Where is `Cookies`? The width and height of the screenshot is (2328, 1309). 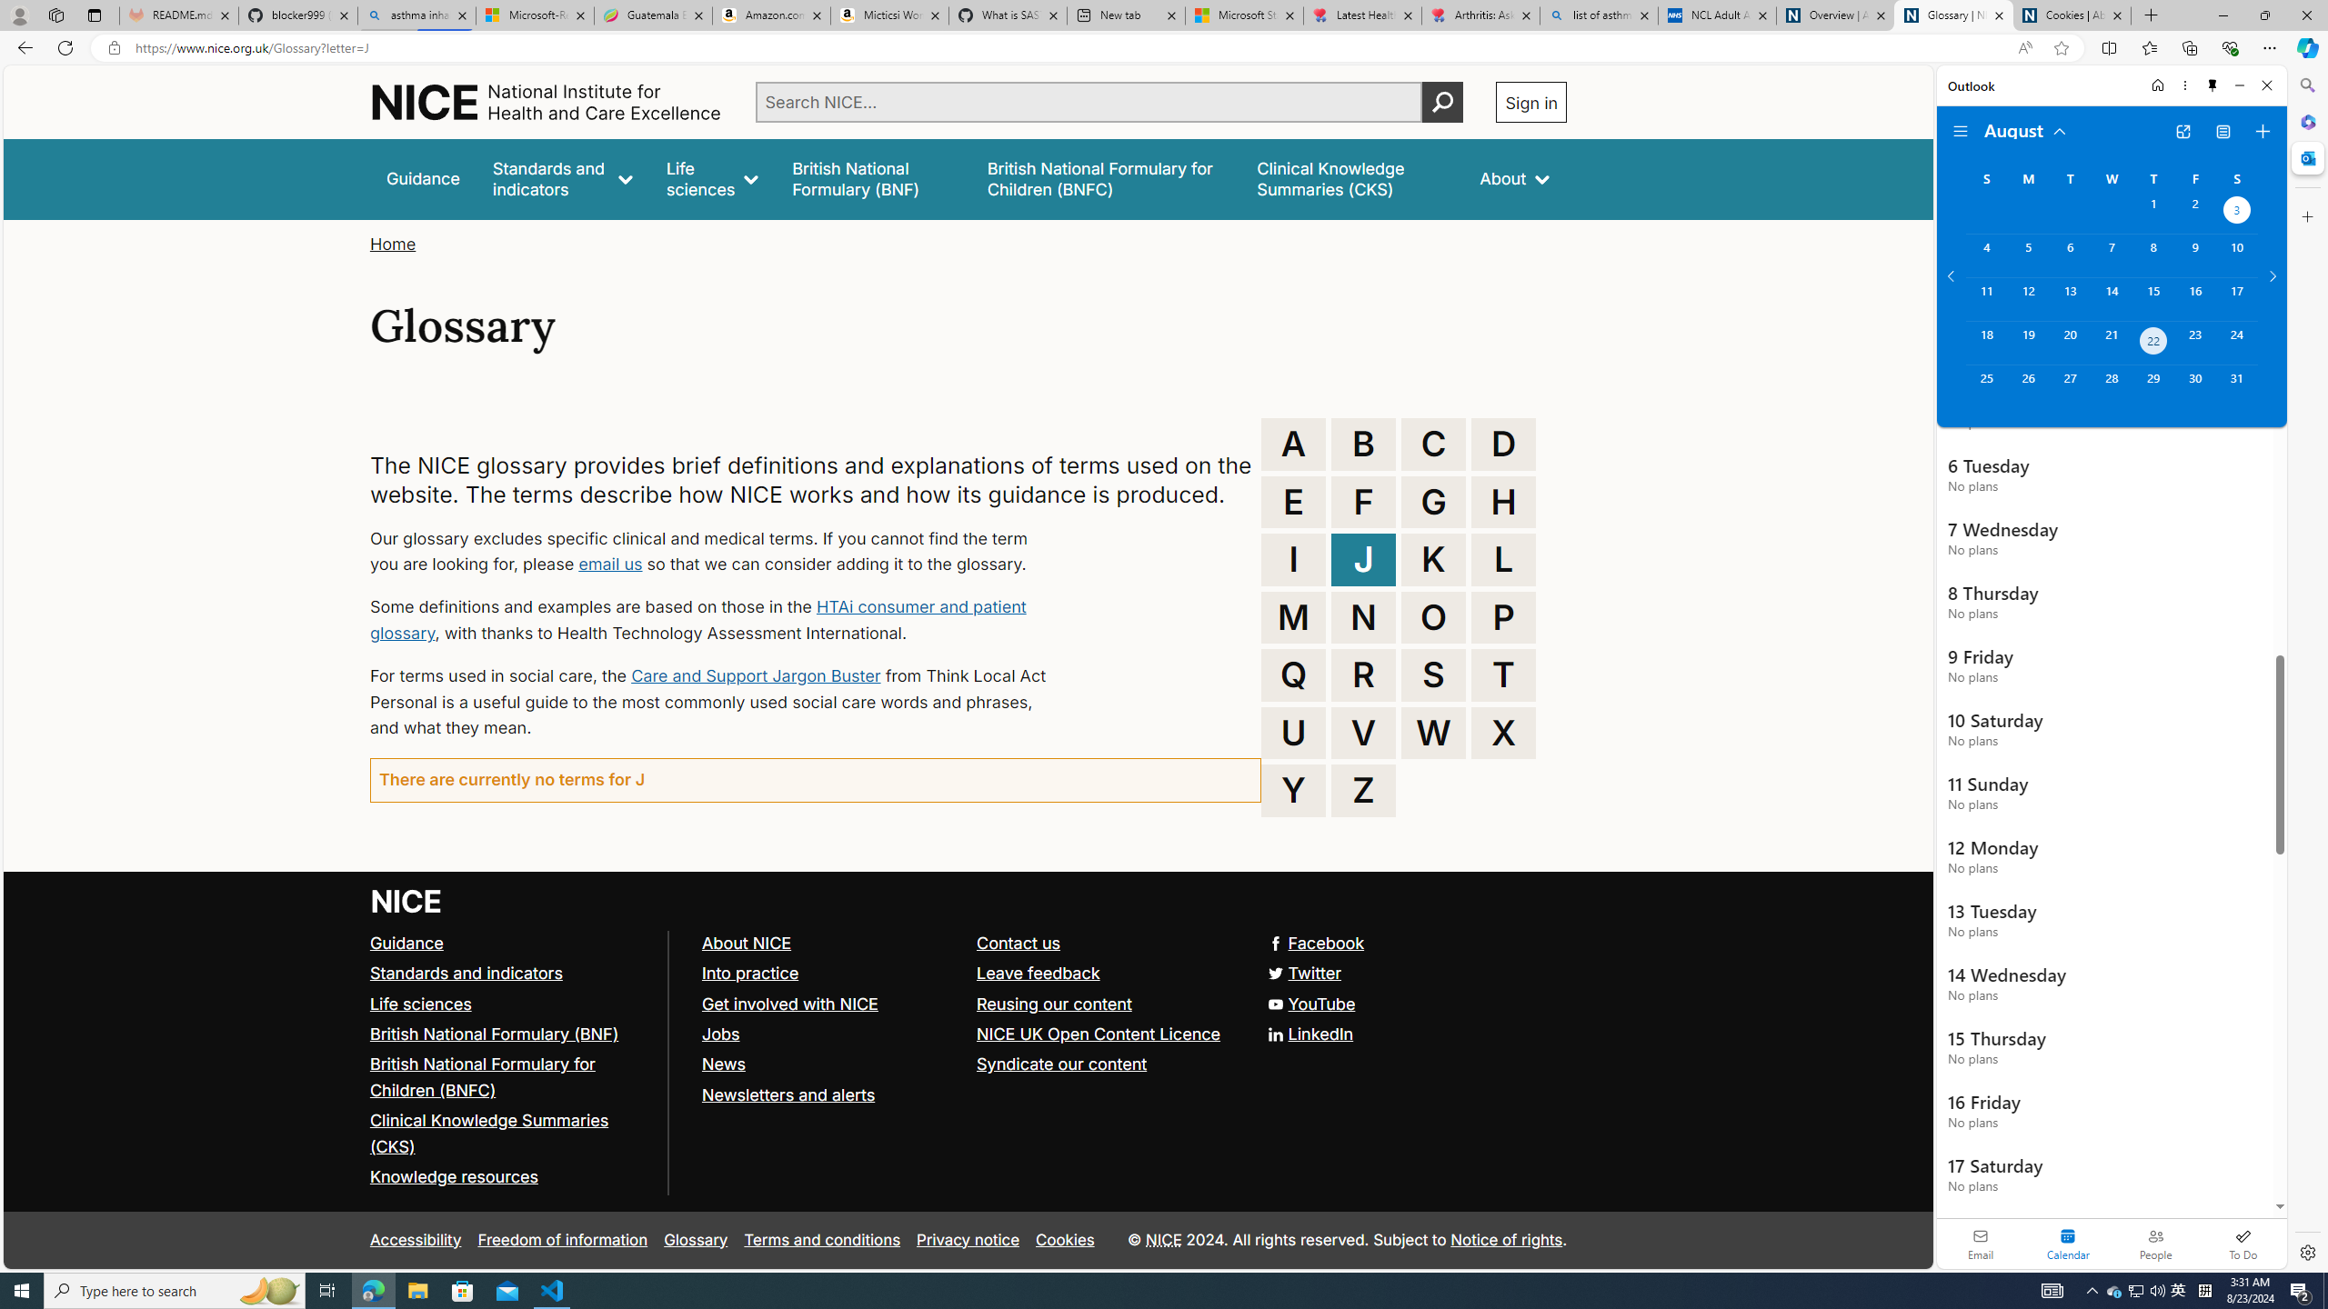
Cookies is located at coordinates (1065, 1240).